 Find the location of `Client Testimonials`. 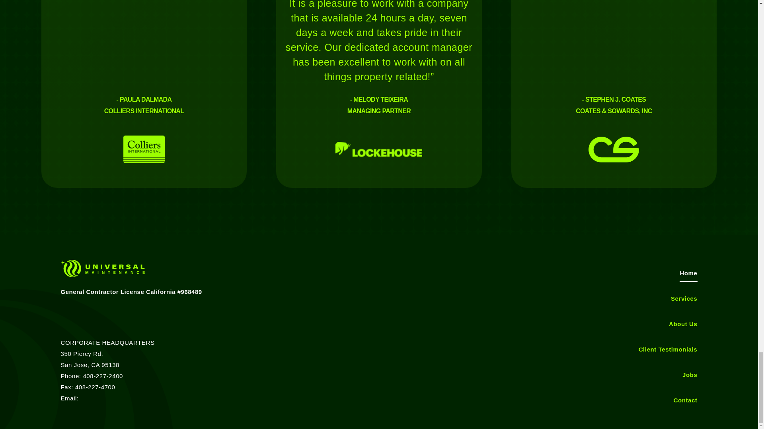

Client Testimonials is located at coordinates (668, 349).